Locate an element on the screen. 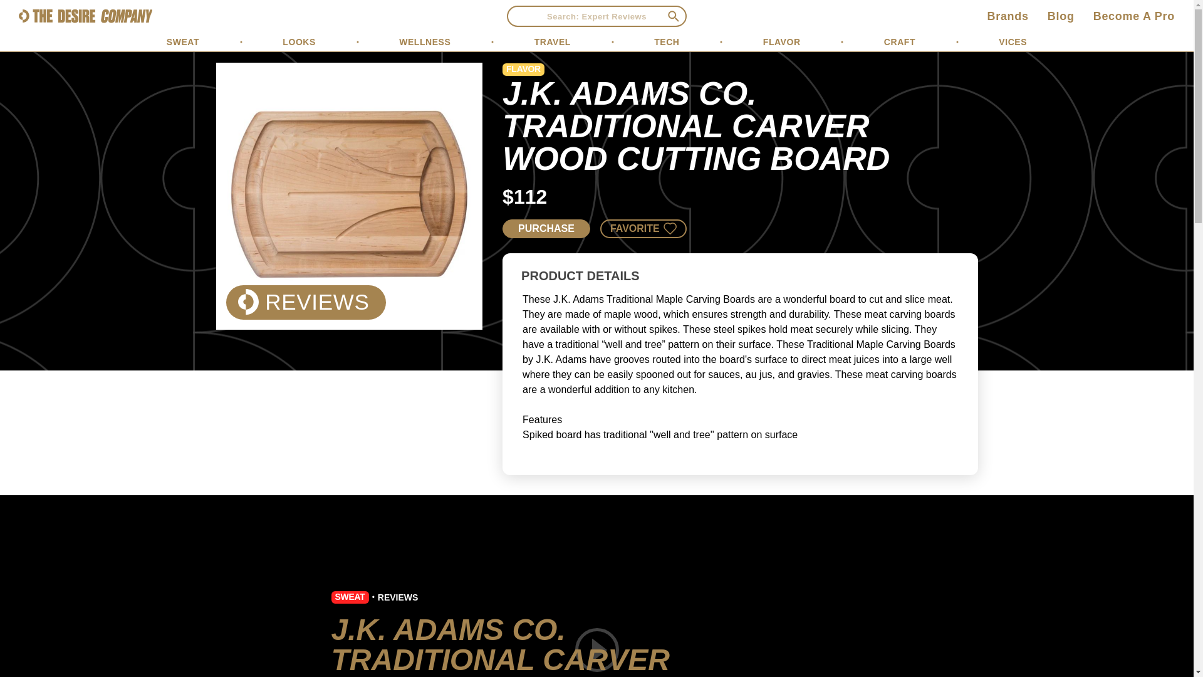 Image resolution: width=1203 pixels, height=677 pixels. Blog is located at coordinates (1061, 16).